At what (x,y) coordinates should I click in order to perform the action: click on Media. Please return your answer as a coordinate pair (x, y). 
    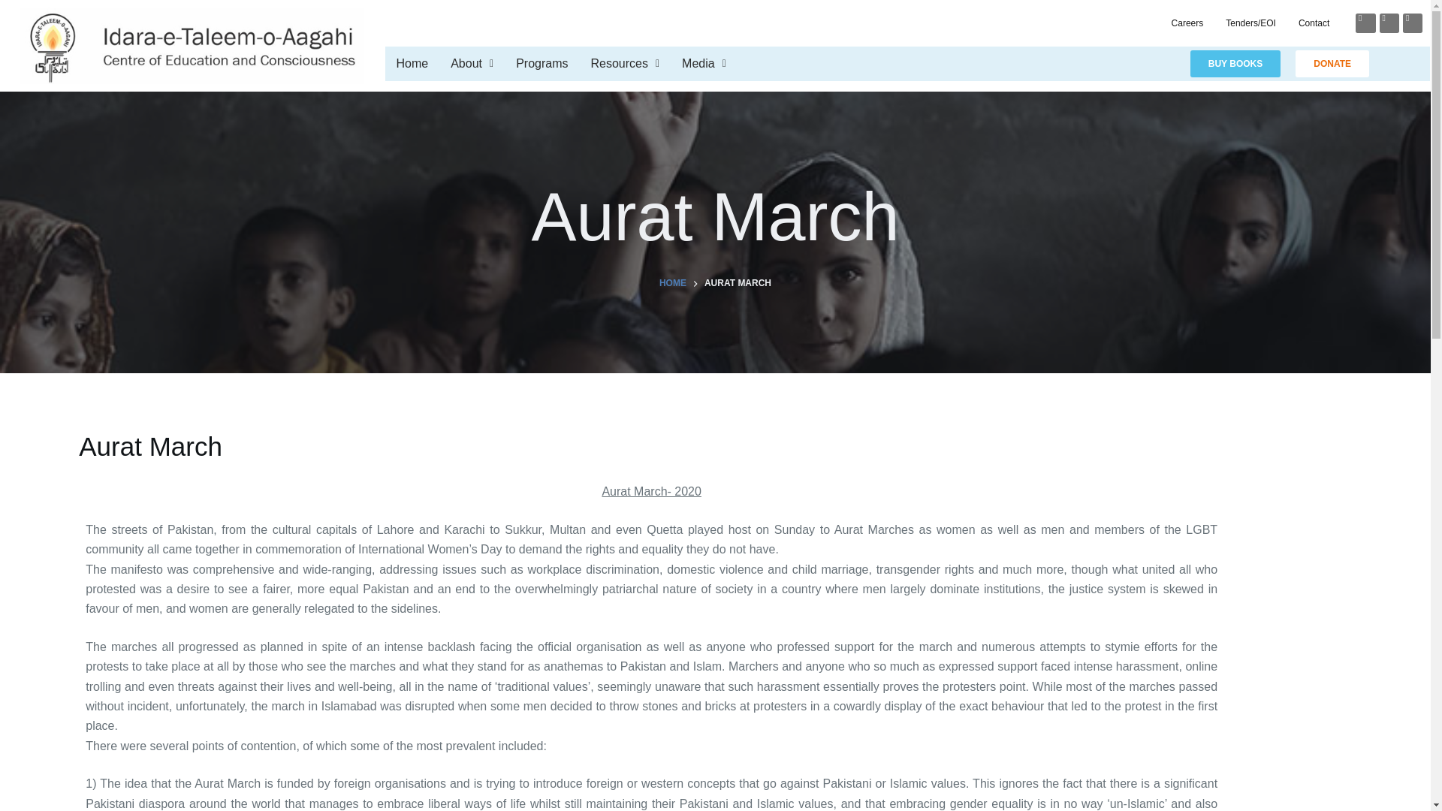
    Looking at the image, I should click on (703, 63).